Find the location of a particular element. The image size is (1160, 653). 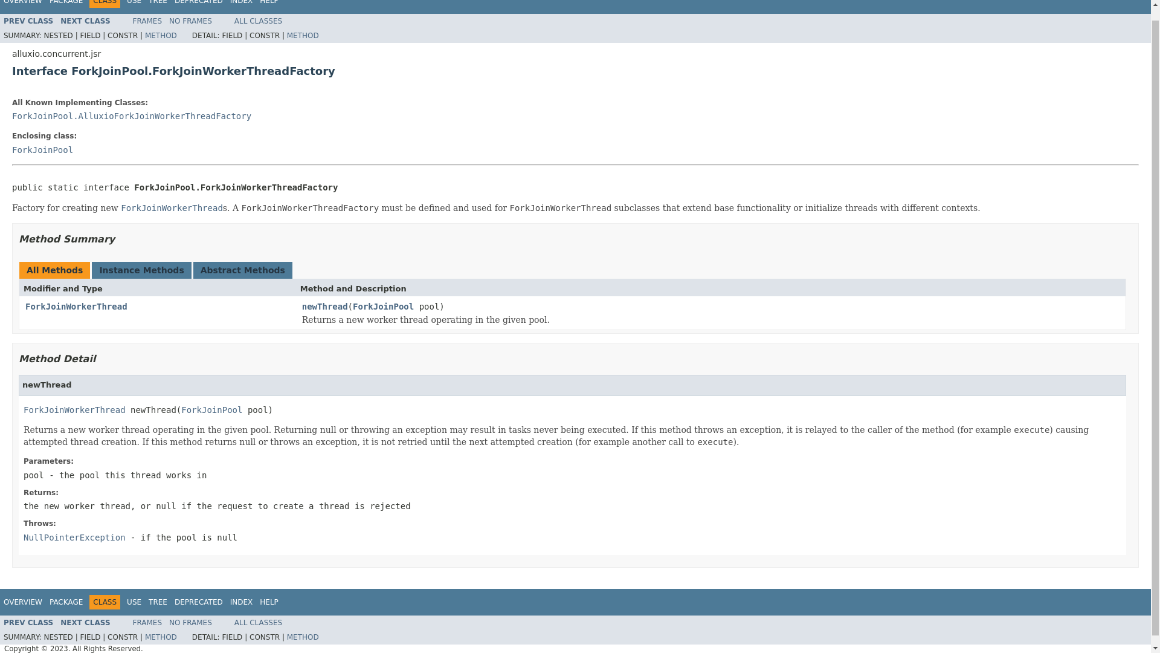

class or interface in java.lang is located at coordinates (74, 538).